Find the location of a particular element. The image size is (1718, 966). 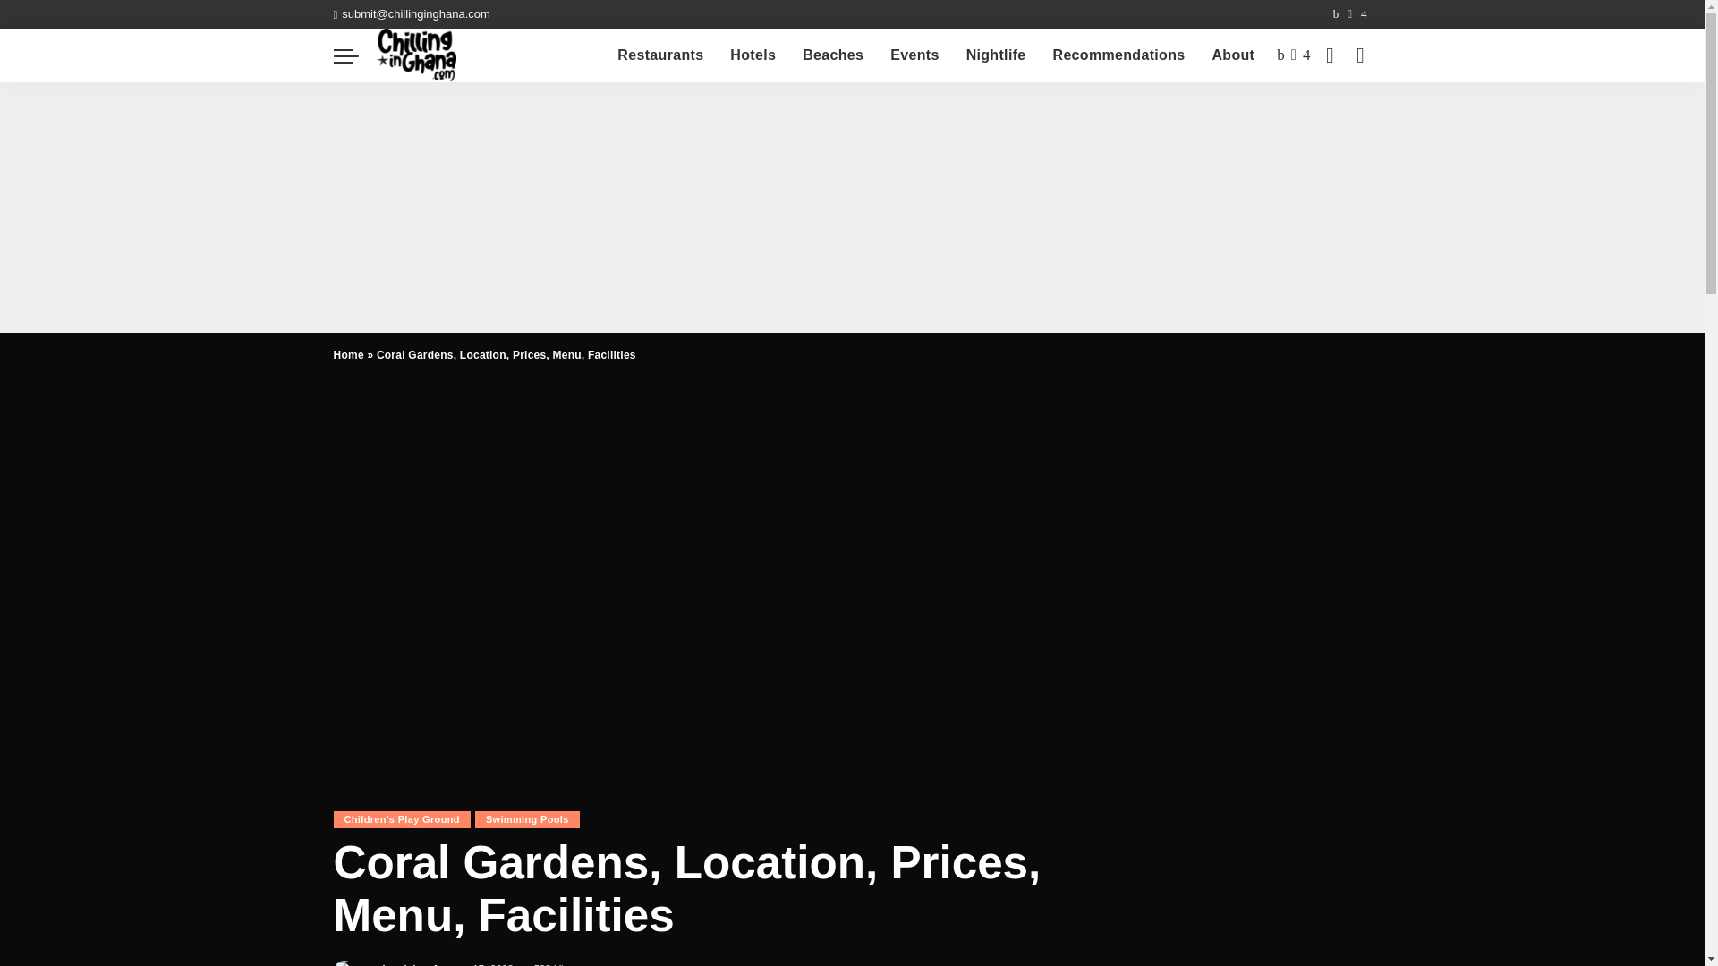

Events is located at coordinates (914, 55).